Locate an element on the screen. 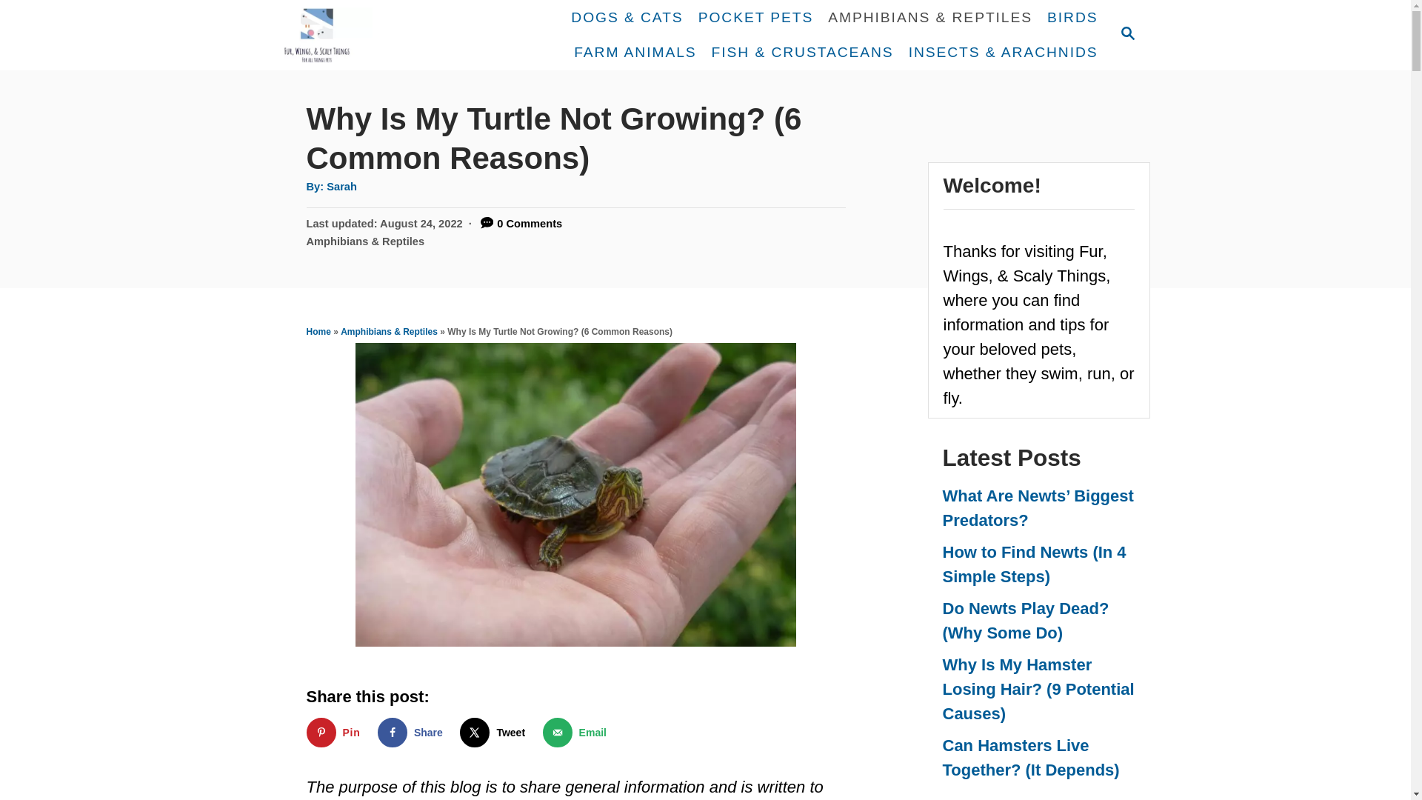 The height and width of the screenshot is (800, 1422). Tweet is located at coordinates (495, 732).